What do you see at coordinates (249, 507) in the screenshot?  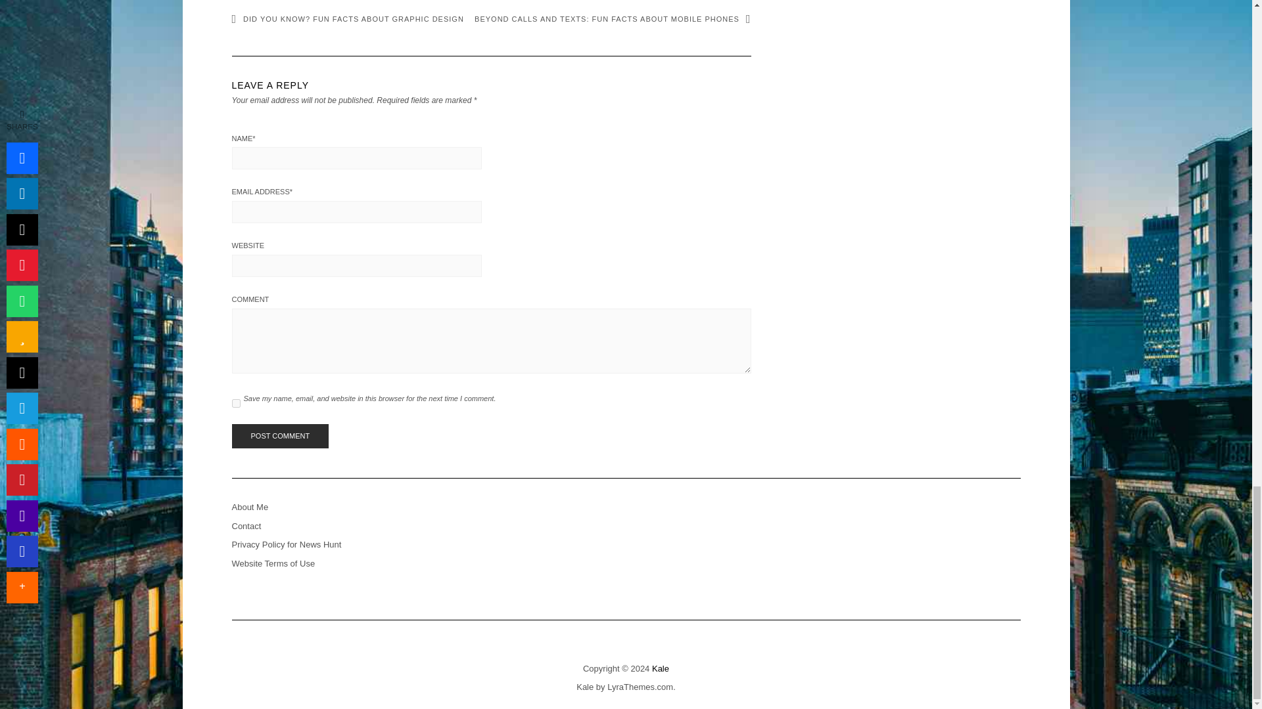 I see `About Me` at bounding box center [249, 507].